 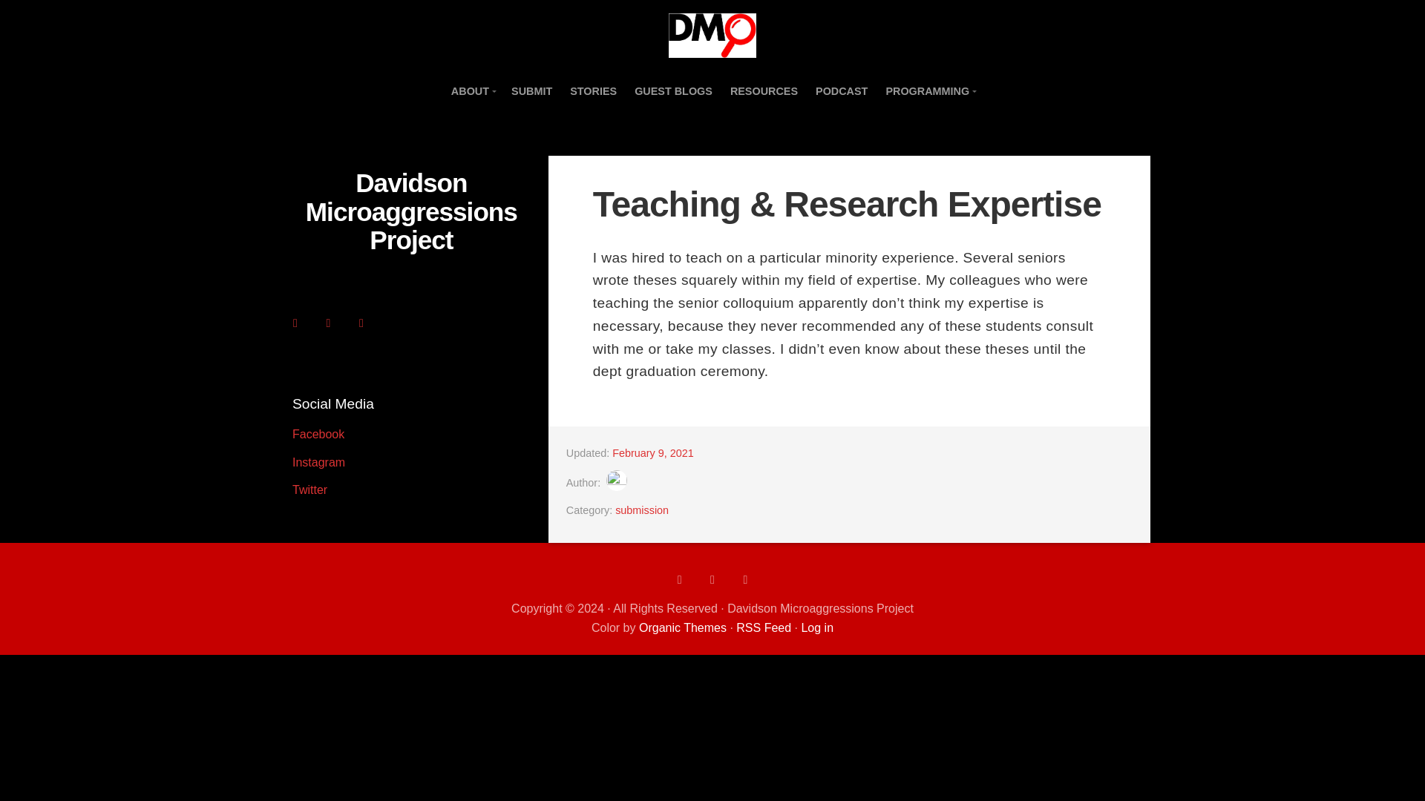 What do you see at coordinates (472, 90) in the screenshot?
I see `ABOUT` at bounding box center [472, 90].